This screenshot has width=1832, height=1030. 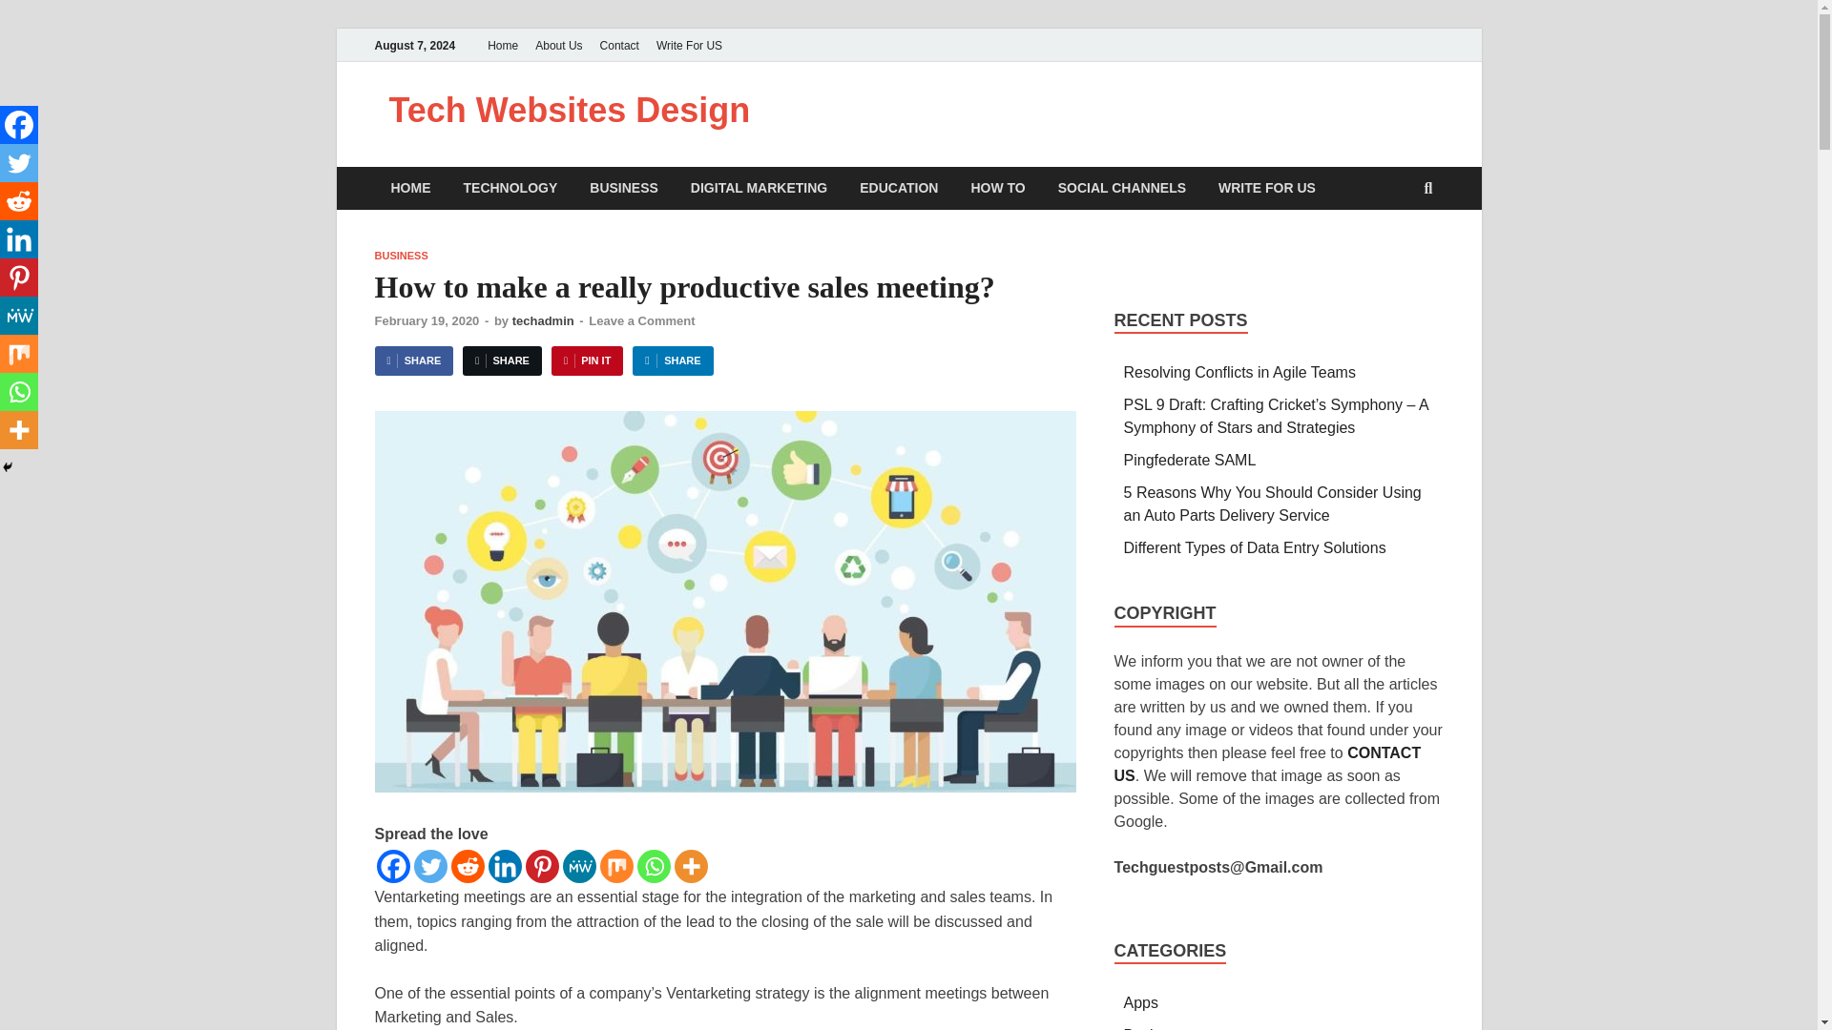 I want to click on SOCIAL CHANNELS, so click(x=1122, y=188).